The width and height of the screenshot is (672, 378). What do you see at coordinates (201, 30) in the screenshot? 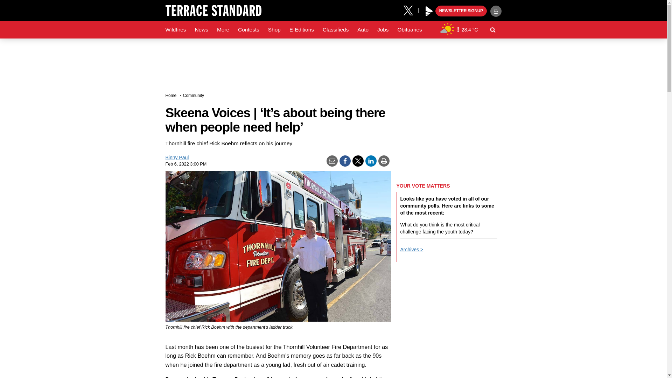
I see `News` at bounding box center [201, 30].